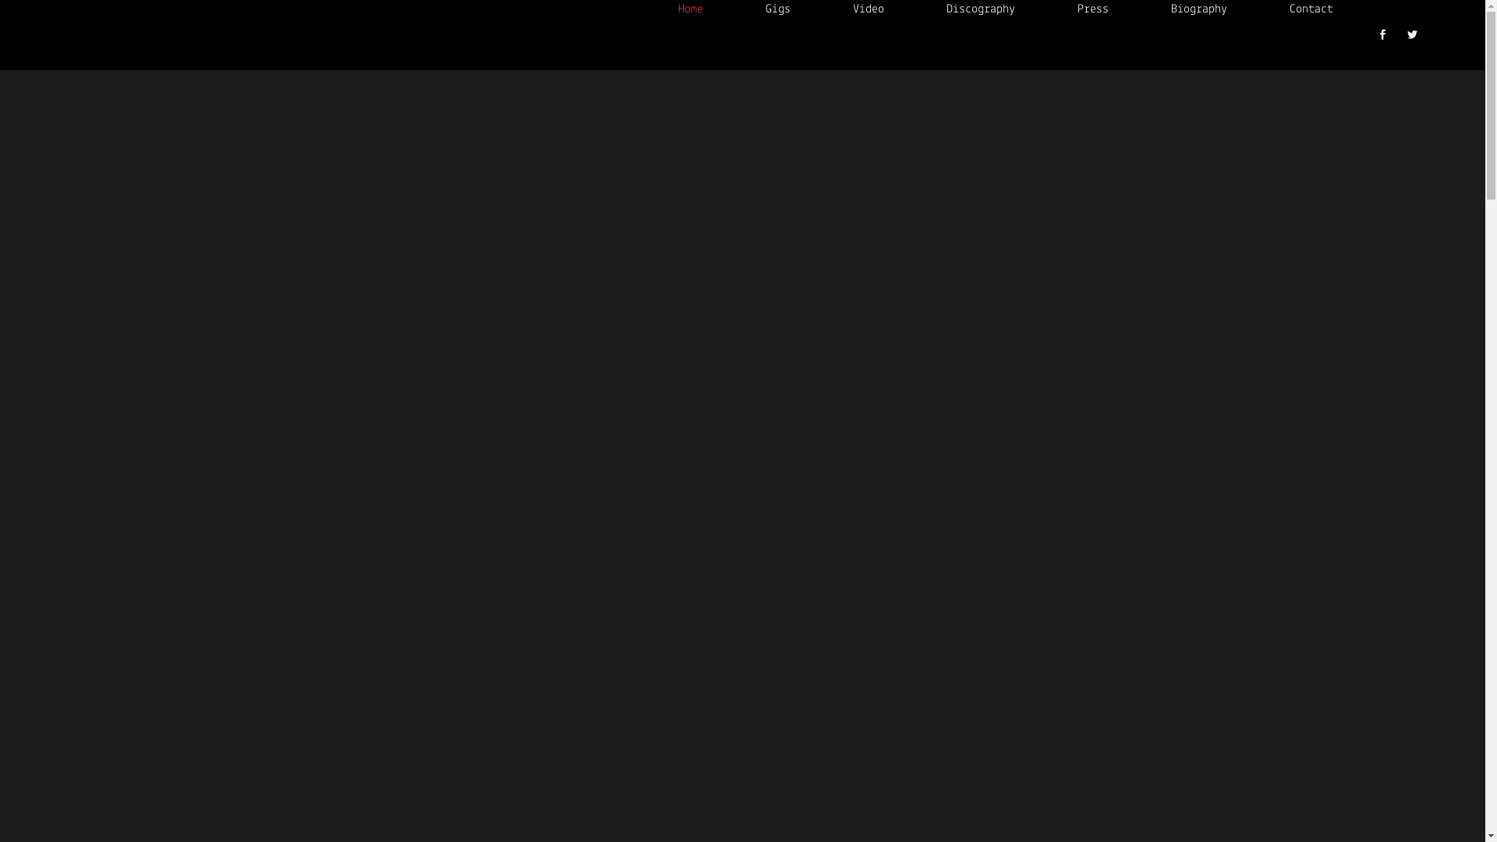 Image resolution: width=1497 pixels, height=842 pixels. What do you see at coordinates (981, 9) in the screenshot?
I see `Discography` at bounding box center [981, 9].